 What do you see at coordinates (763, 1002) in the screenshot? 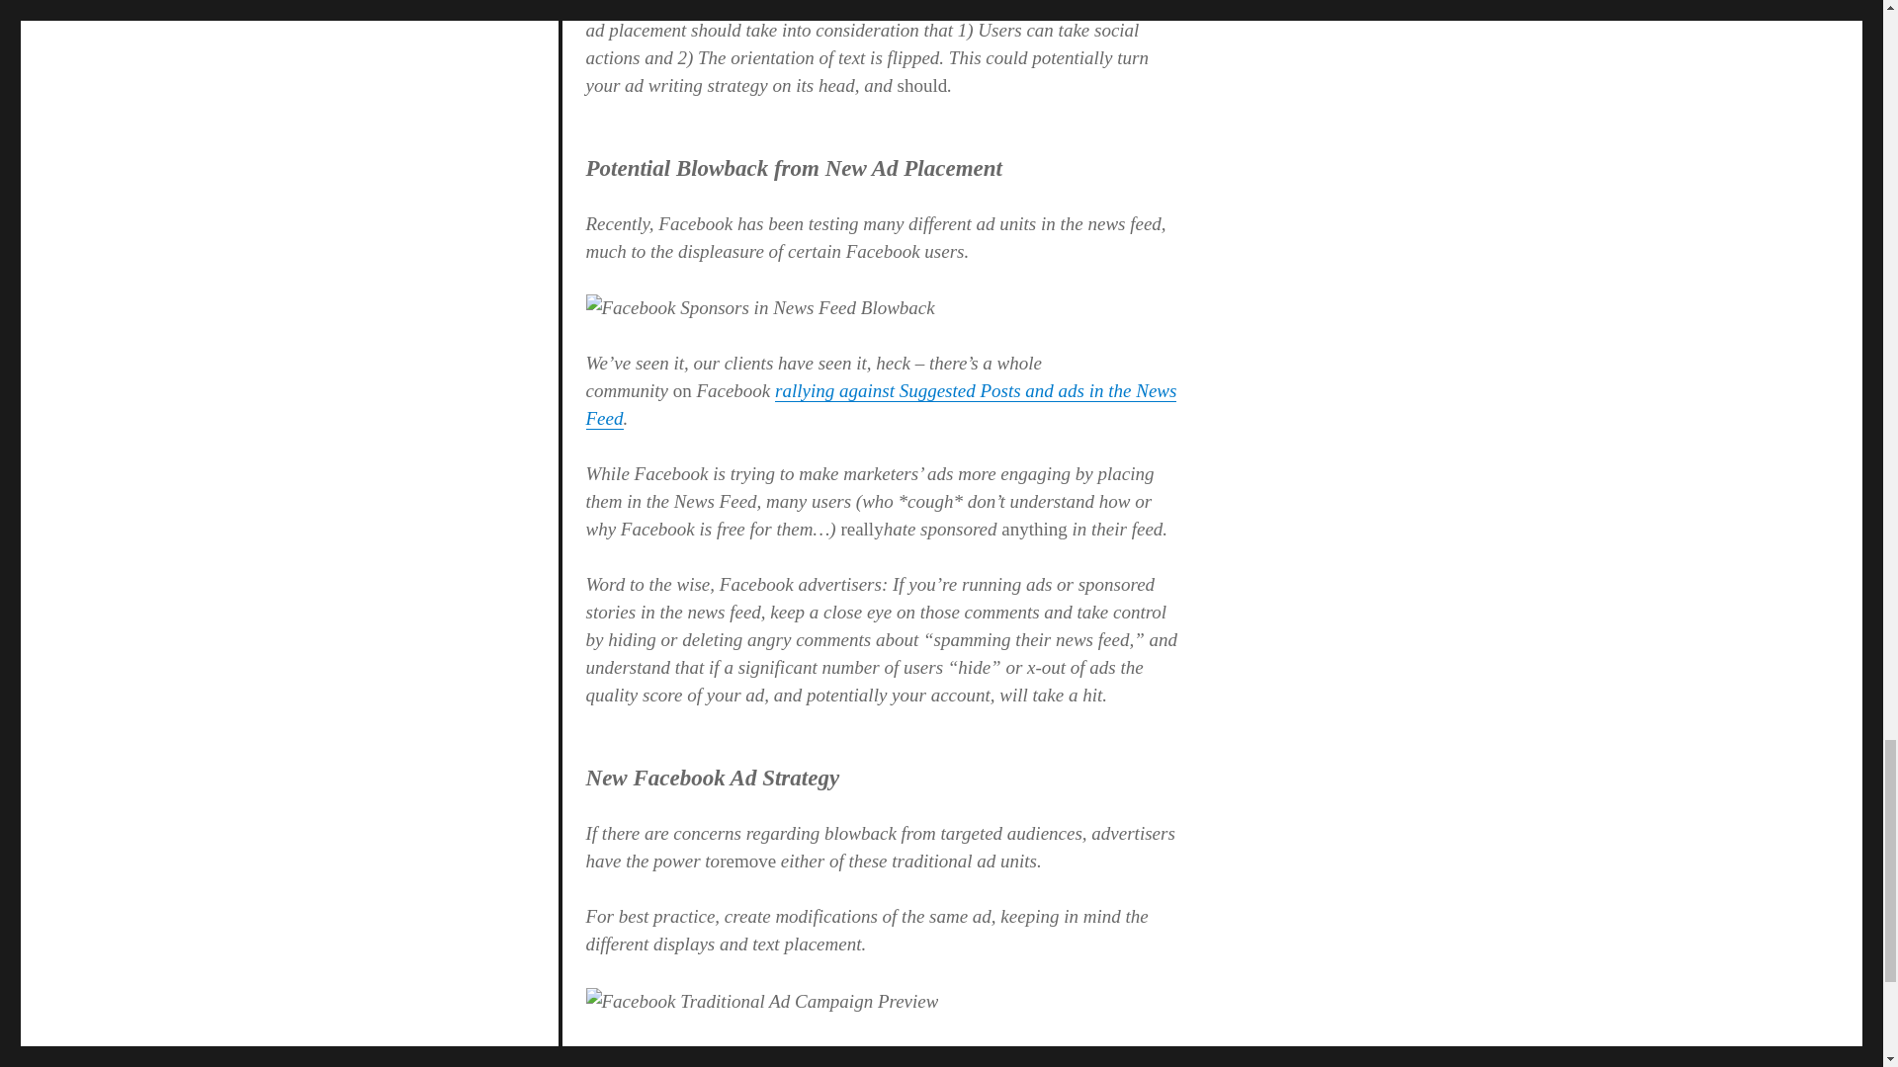
I see `Facebook Traditional Ad Campaign Preview` at bounding box center [763, 1002].